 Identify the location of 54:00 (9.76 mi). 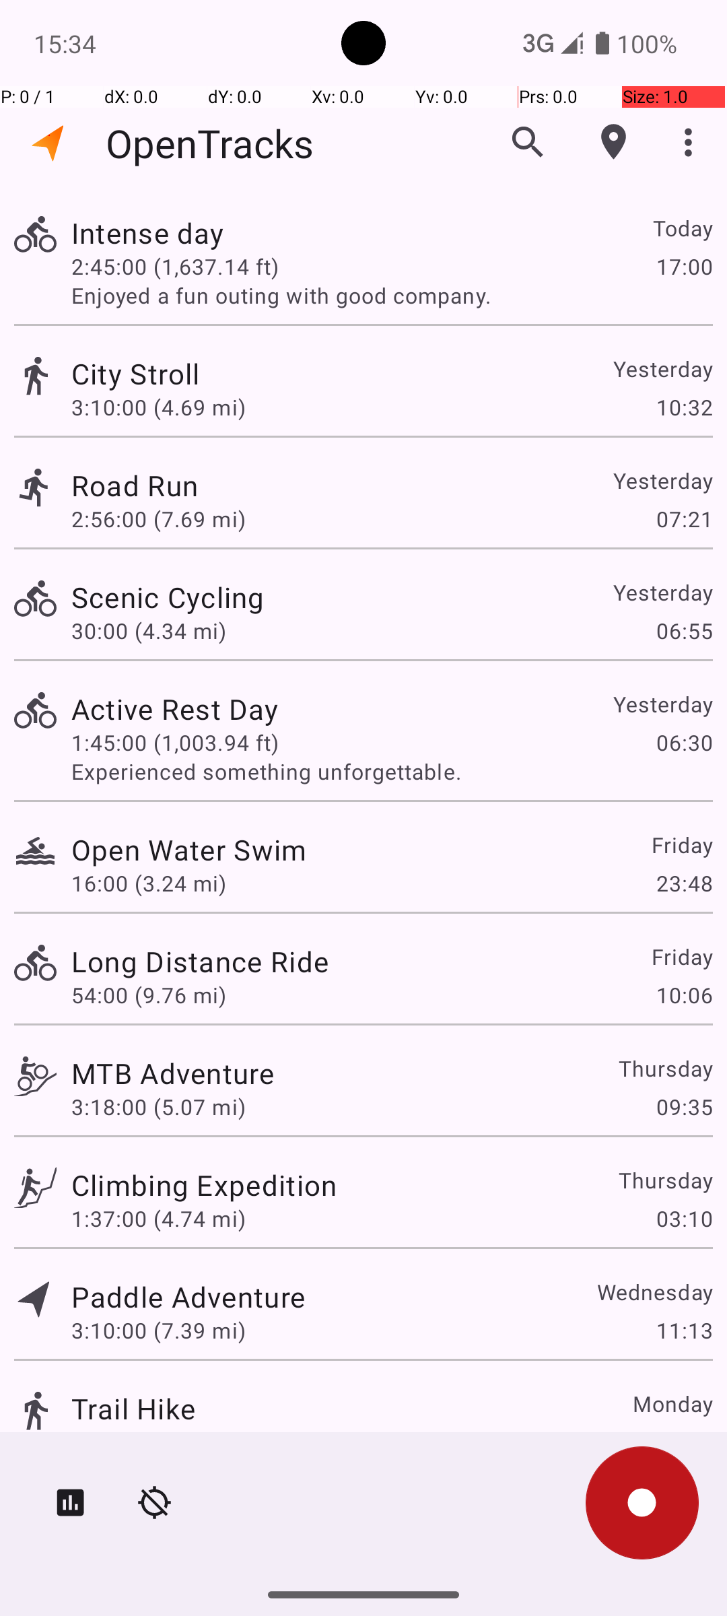
(149, 995).